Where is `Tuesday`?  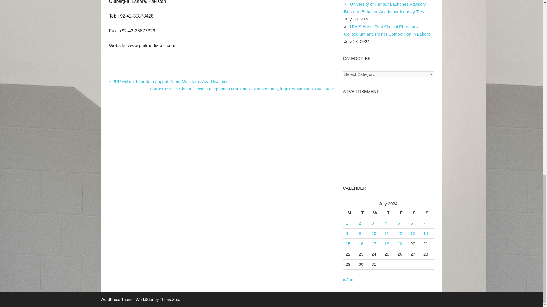 Tuesday is located at coordinates (362, 213).